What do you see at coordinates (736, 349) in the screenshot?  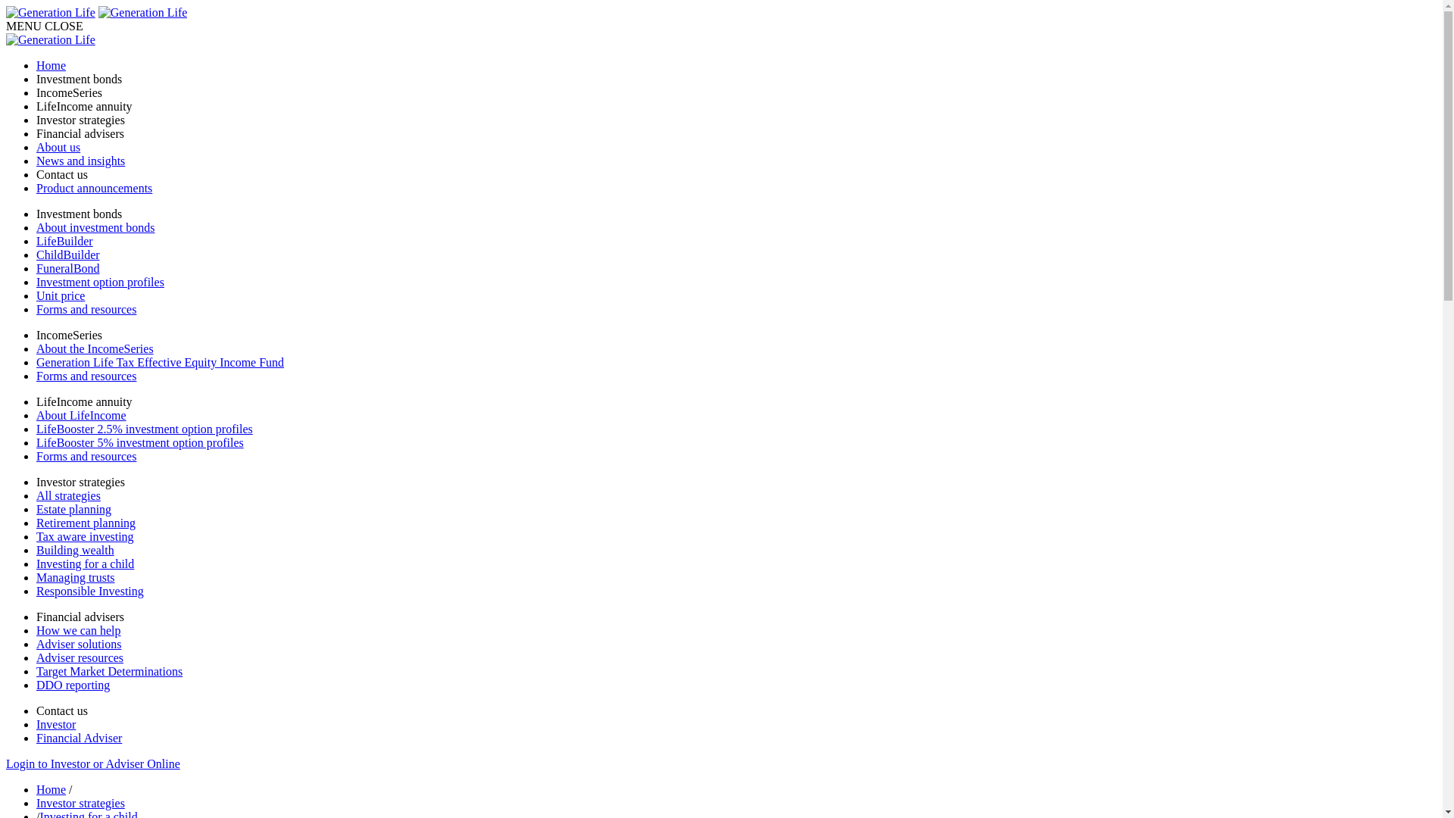 I see `About the IncomeSeries` at bounding box center [736, 349].